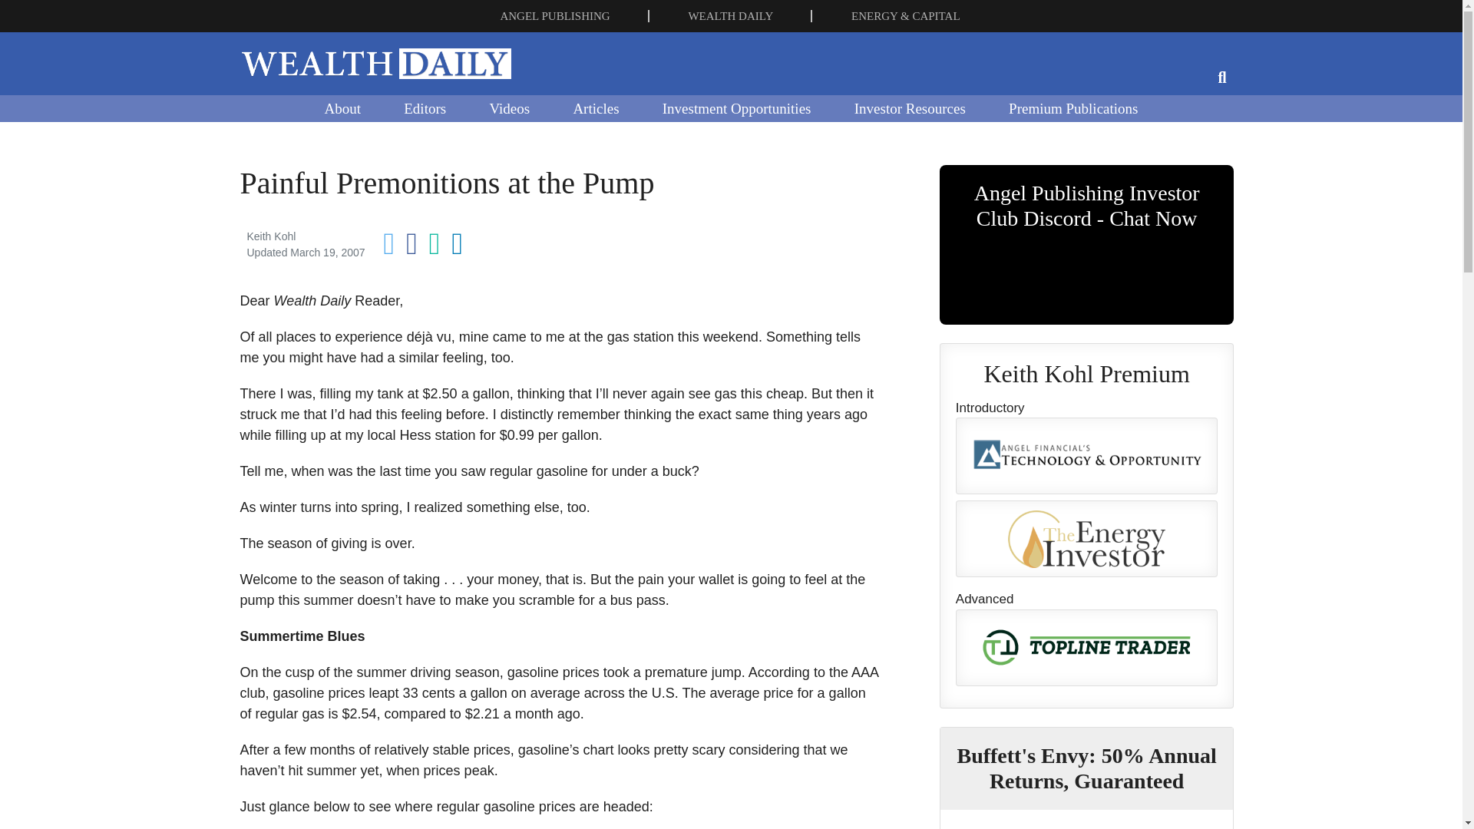 Image resolution: width=1474 pixels, height=829 pixels. Describe the element at coordinates (342, 107) in the screenshot. I see `About` at that location.